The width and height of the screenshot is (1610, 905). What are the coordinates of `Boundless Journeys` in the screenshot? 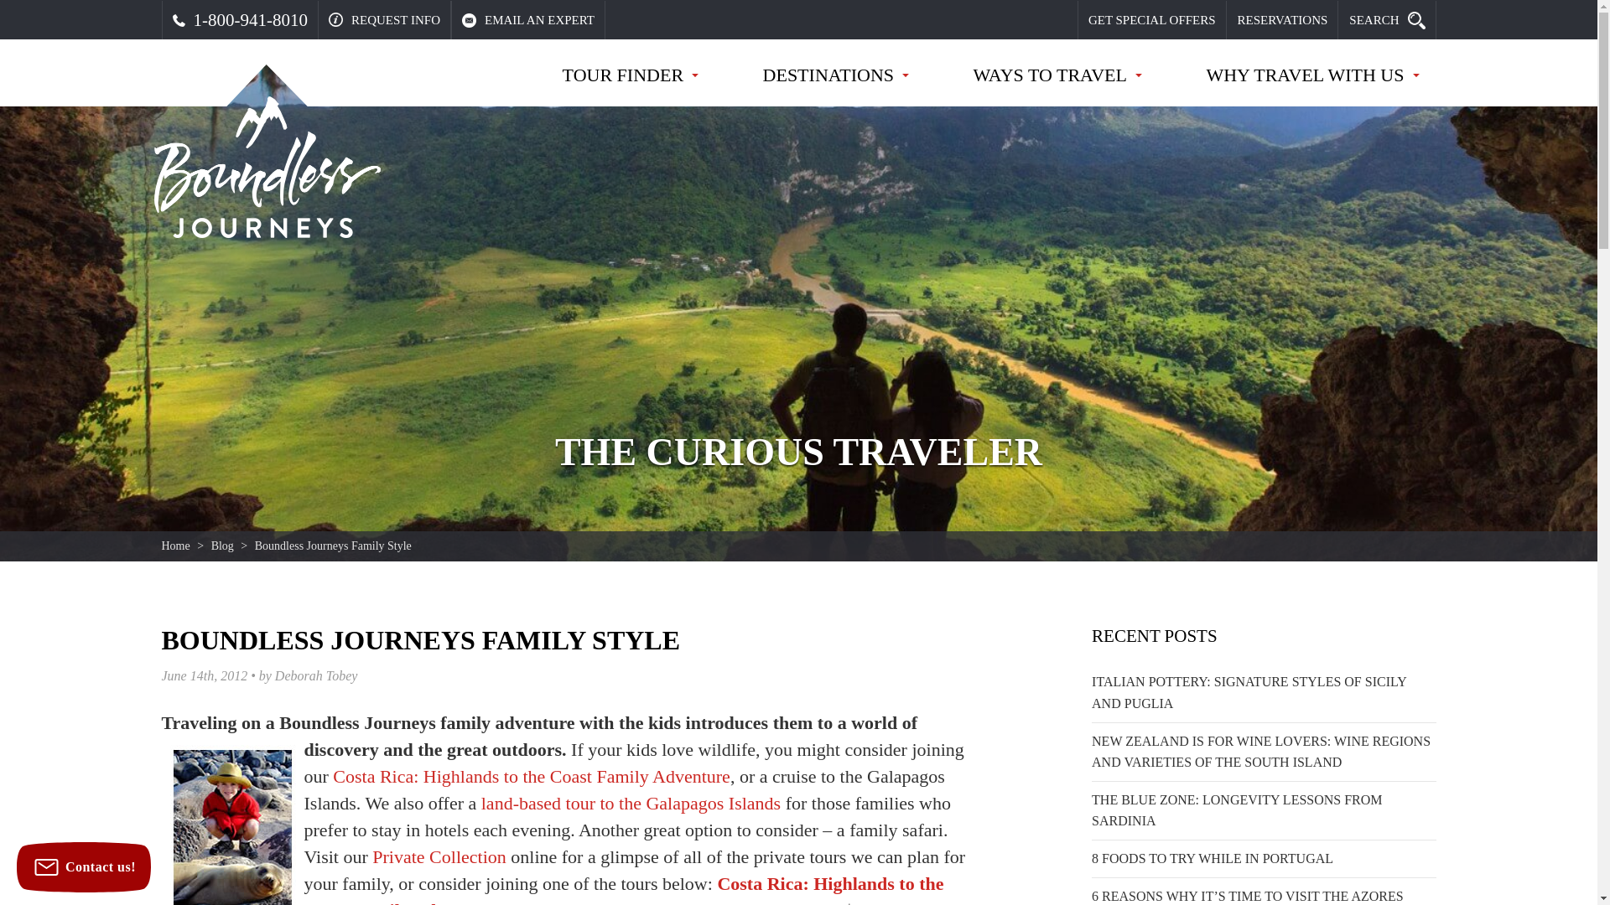 It's located at (267, 168).